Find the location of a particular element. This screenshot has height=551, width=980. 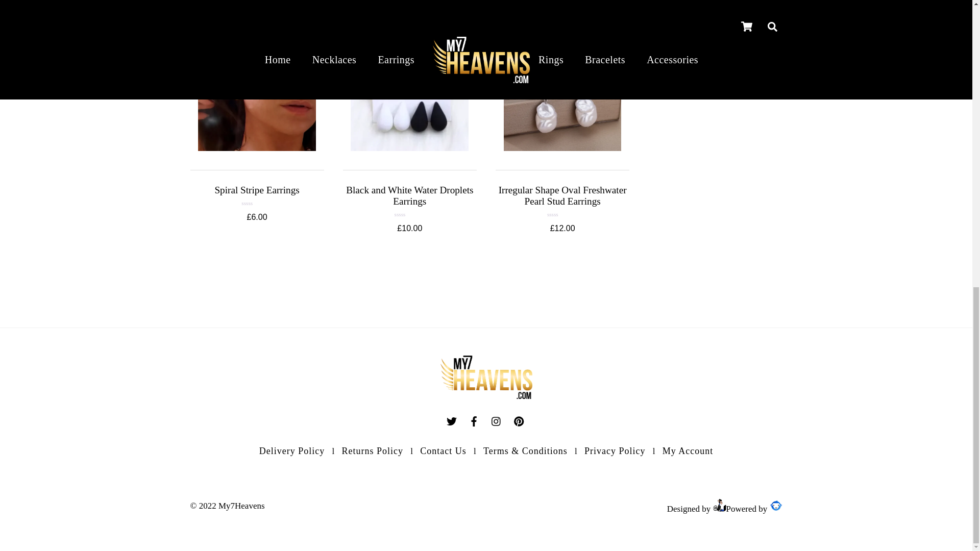

C225F161-9AFF-47FA-B0F3-62CC908D0E57 is located at coordinates (562, 92).